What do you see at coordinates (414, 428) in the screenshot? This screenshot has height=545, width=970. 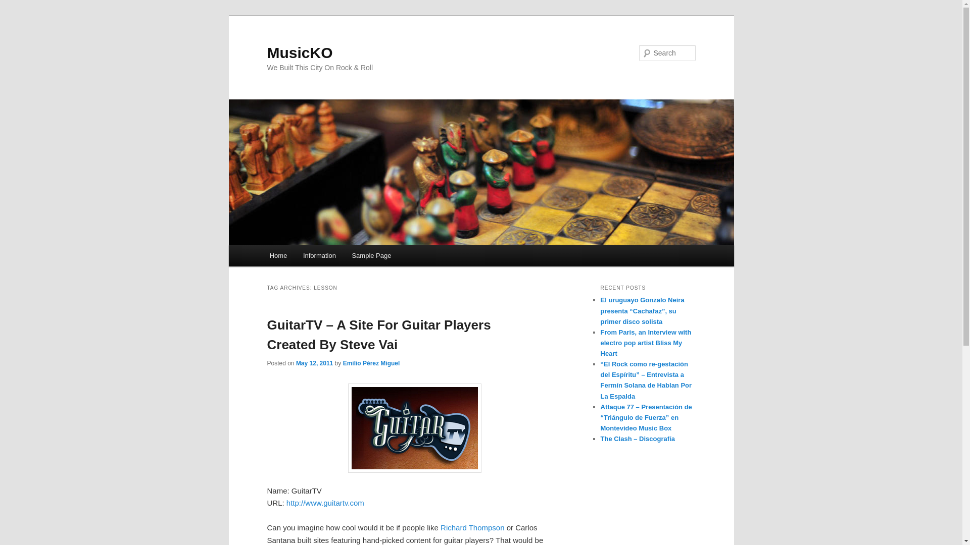 I see `GuitarTV` at bounding box center [414, 428].